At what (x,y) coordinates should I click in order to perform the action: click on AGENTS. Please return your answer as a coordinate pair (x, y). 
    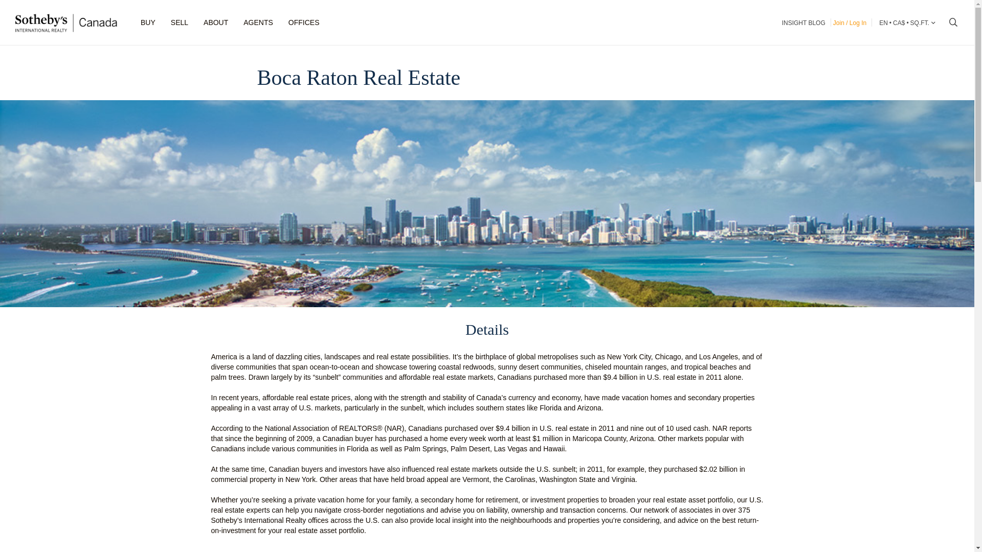
    Looking at the image, I should click on (258, 22).